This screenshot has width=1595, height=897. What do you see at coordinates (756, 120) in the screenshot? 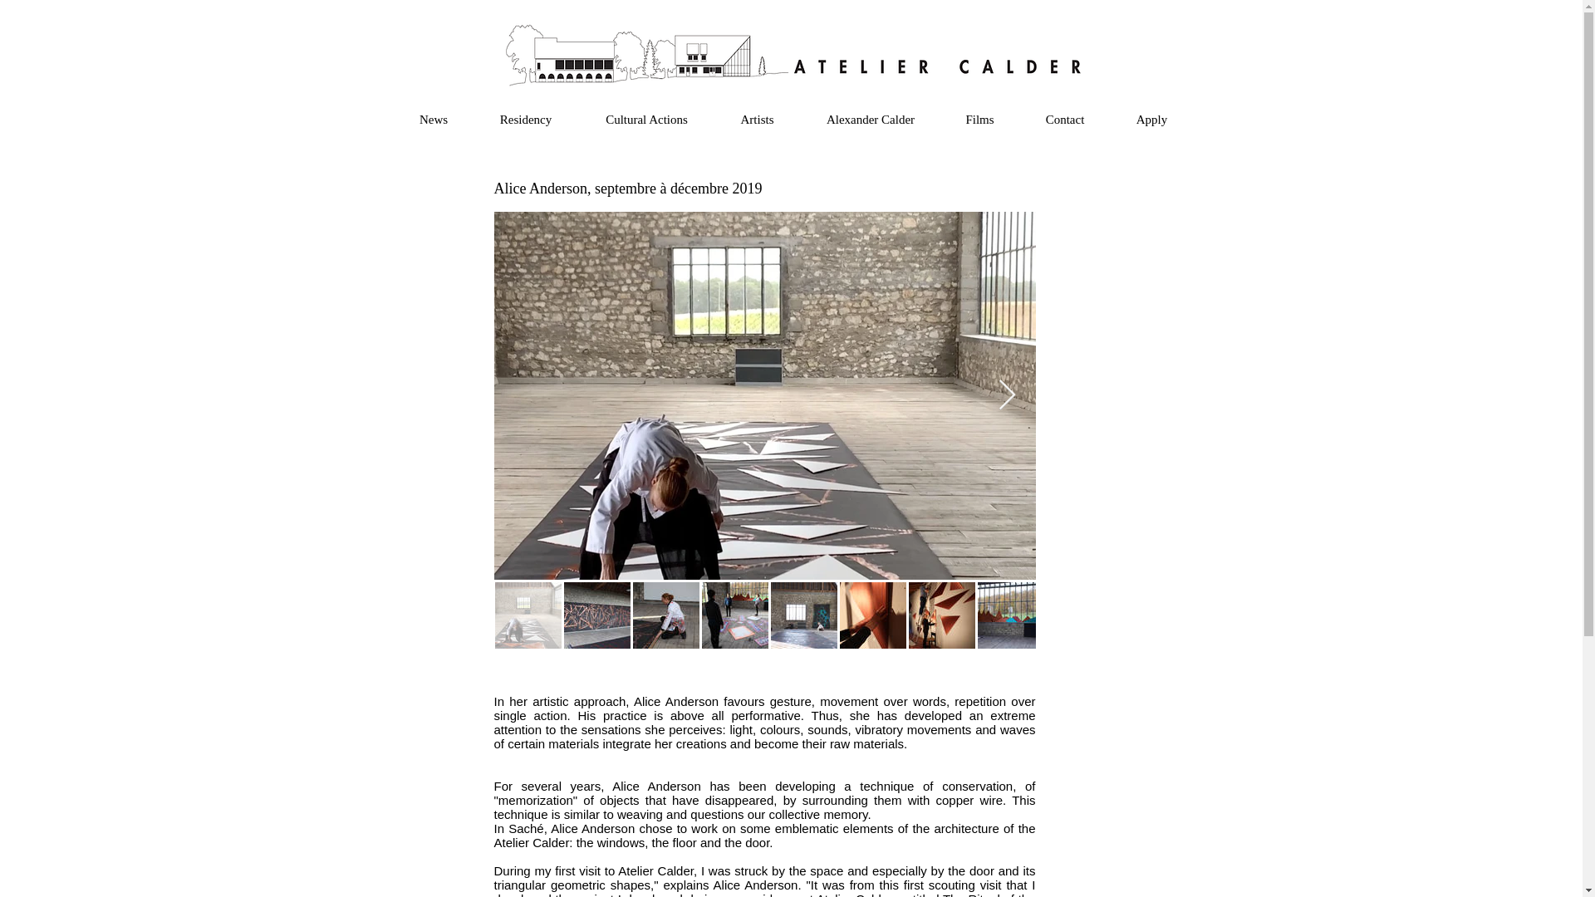
I see `Artists` at bounding box center [756, 120].